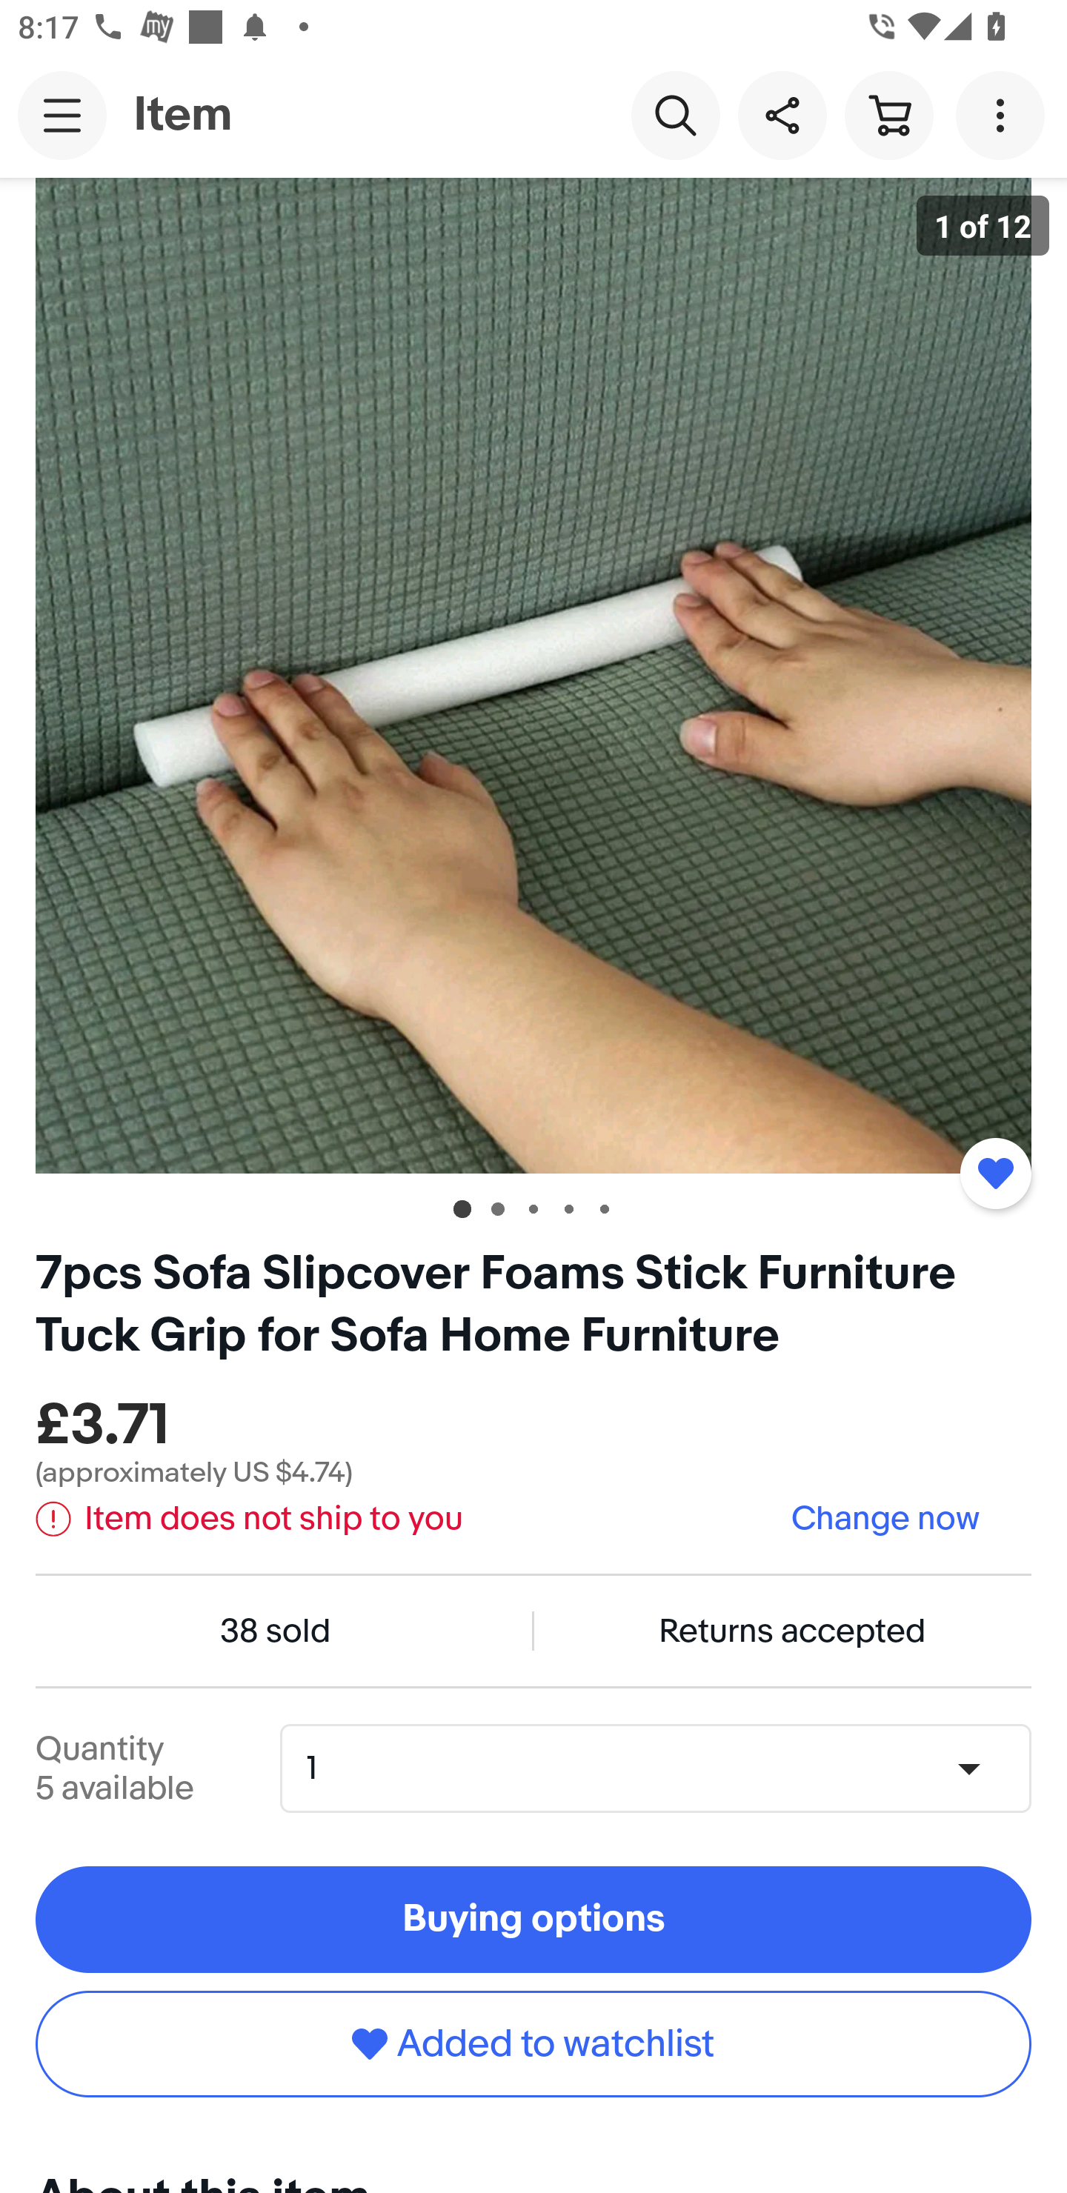  Describe the element at coordinates (533, 2043) in the screenshot. I see `Added to watchlist` at that location.